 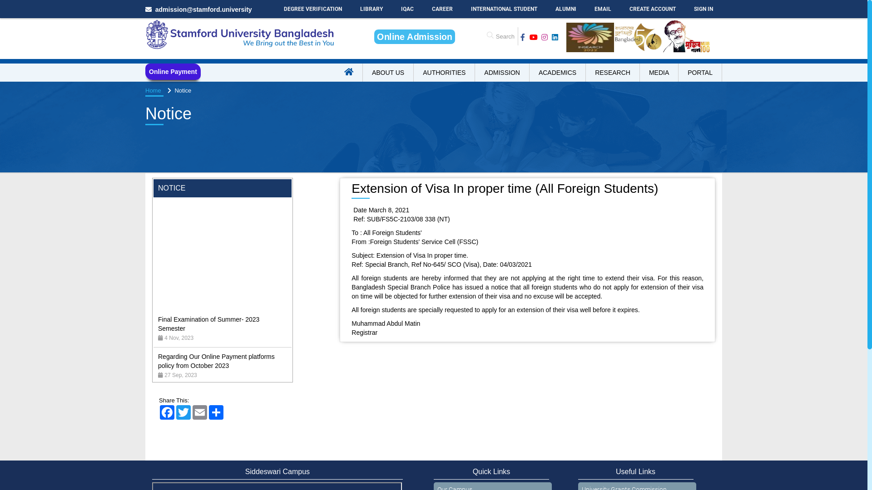 I want to click on Final Examination of Summer- 2023 Semester, so click(x=209, y=381).